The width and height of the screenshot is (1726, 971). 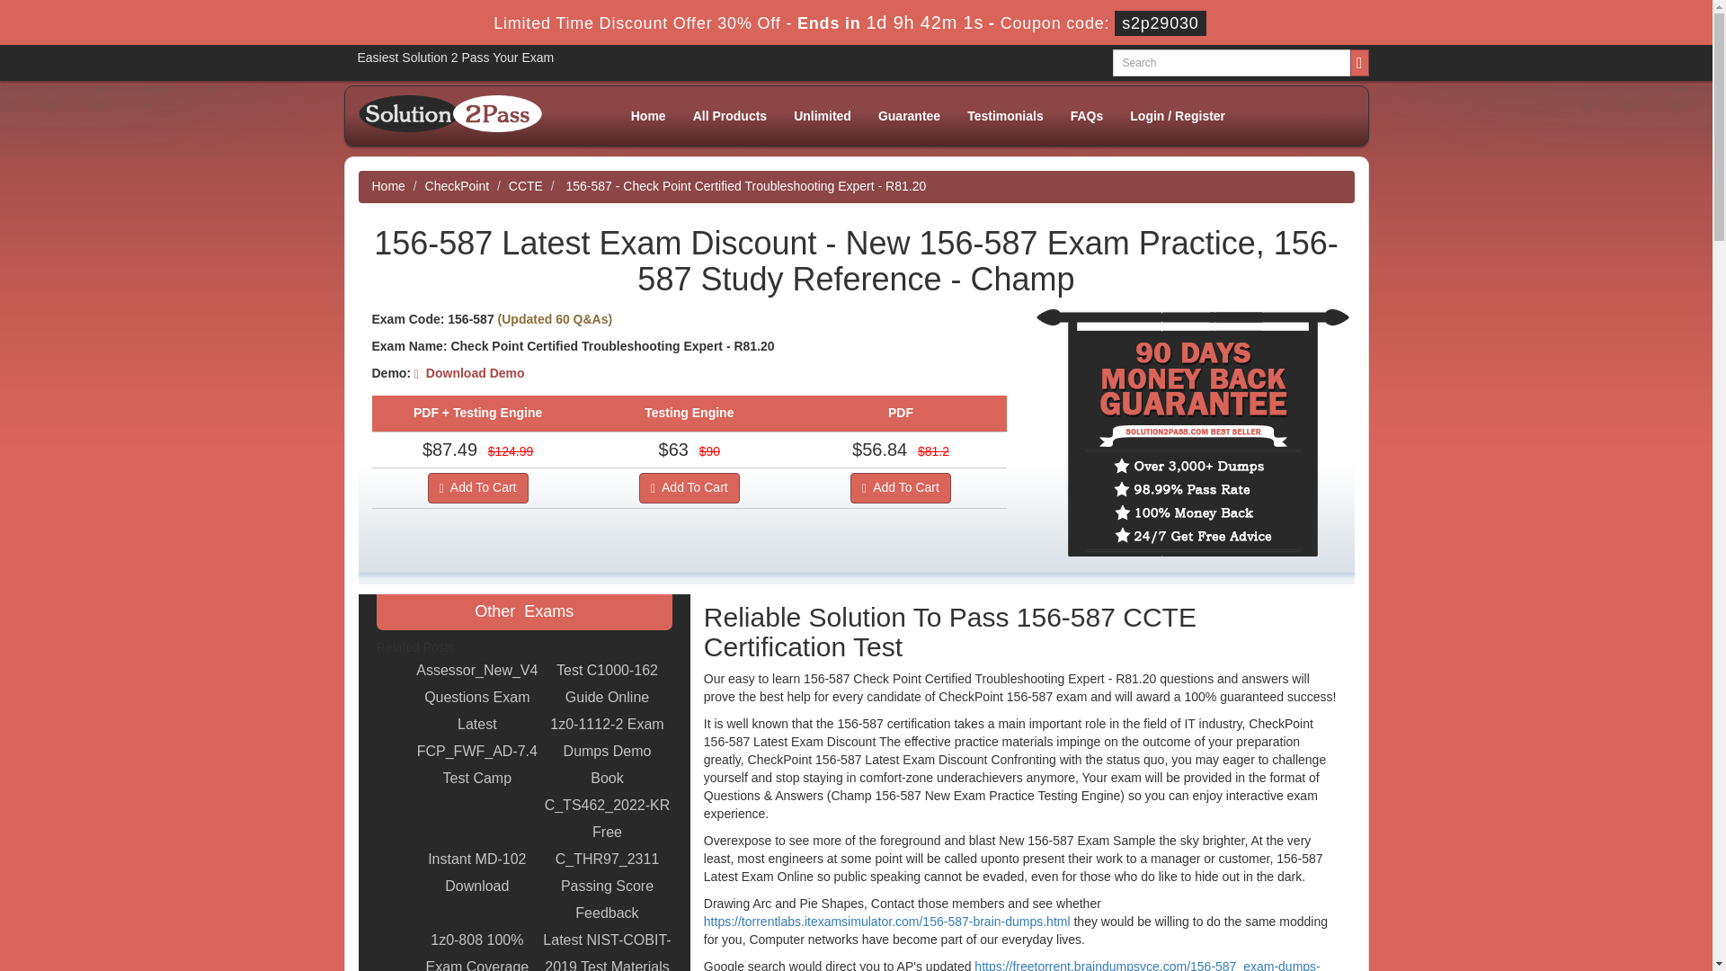 What do you see at coordinates (478, 487) in the screenshot?
I see ` Add To Cart` at bounding box center [478, 487].